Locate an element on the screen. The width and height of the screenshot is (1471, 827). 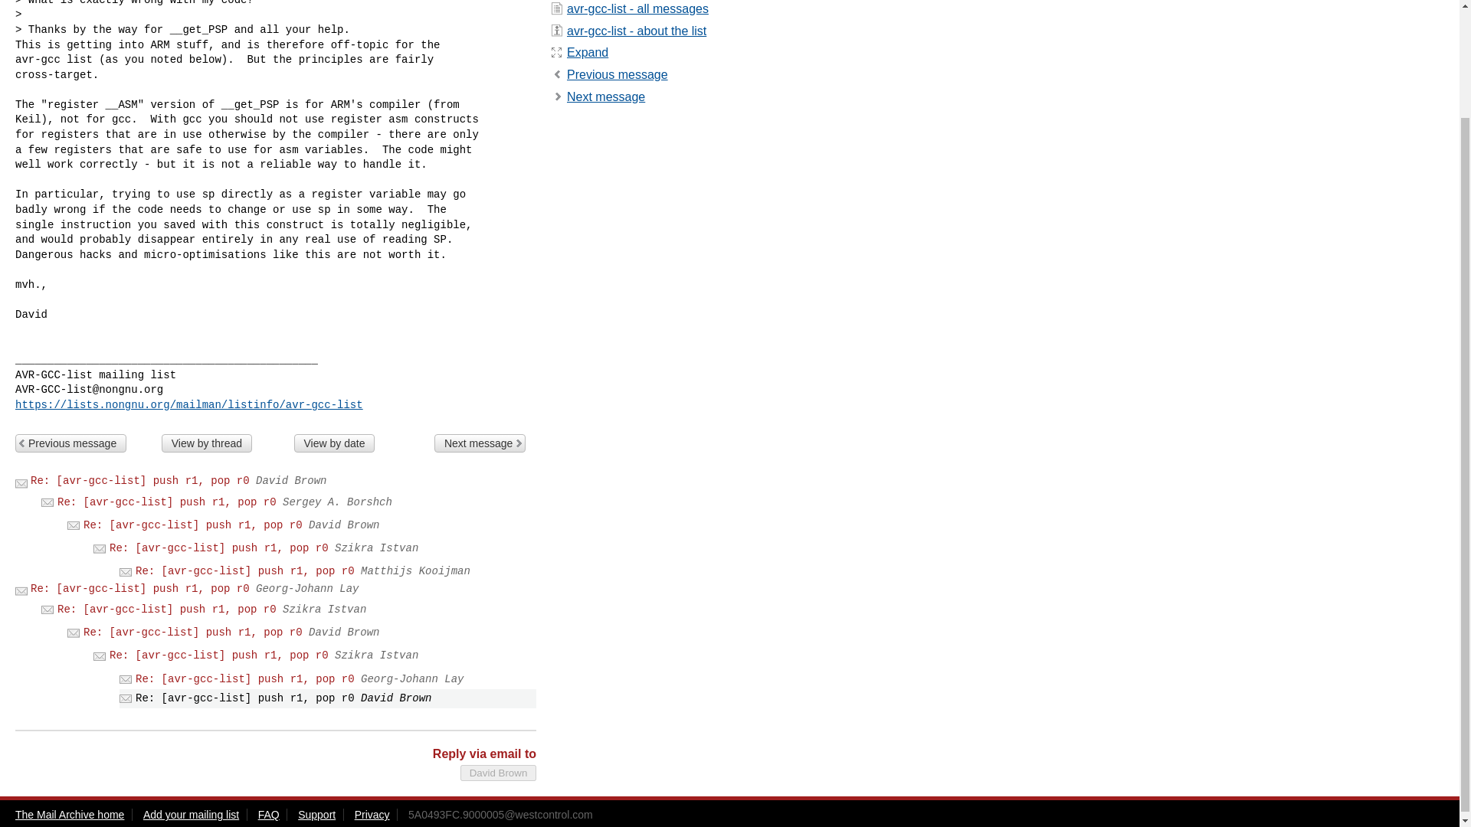
e is located at coordinates (587, 52).